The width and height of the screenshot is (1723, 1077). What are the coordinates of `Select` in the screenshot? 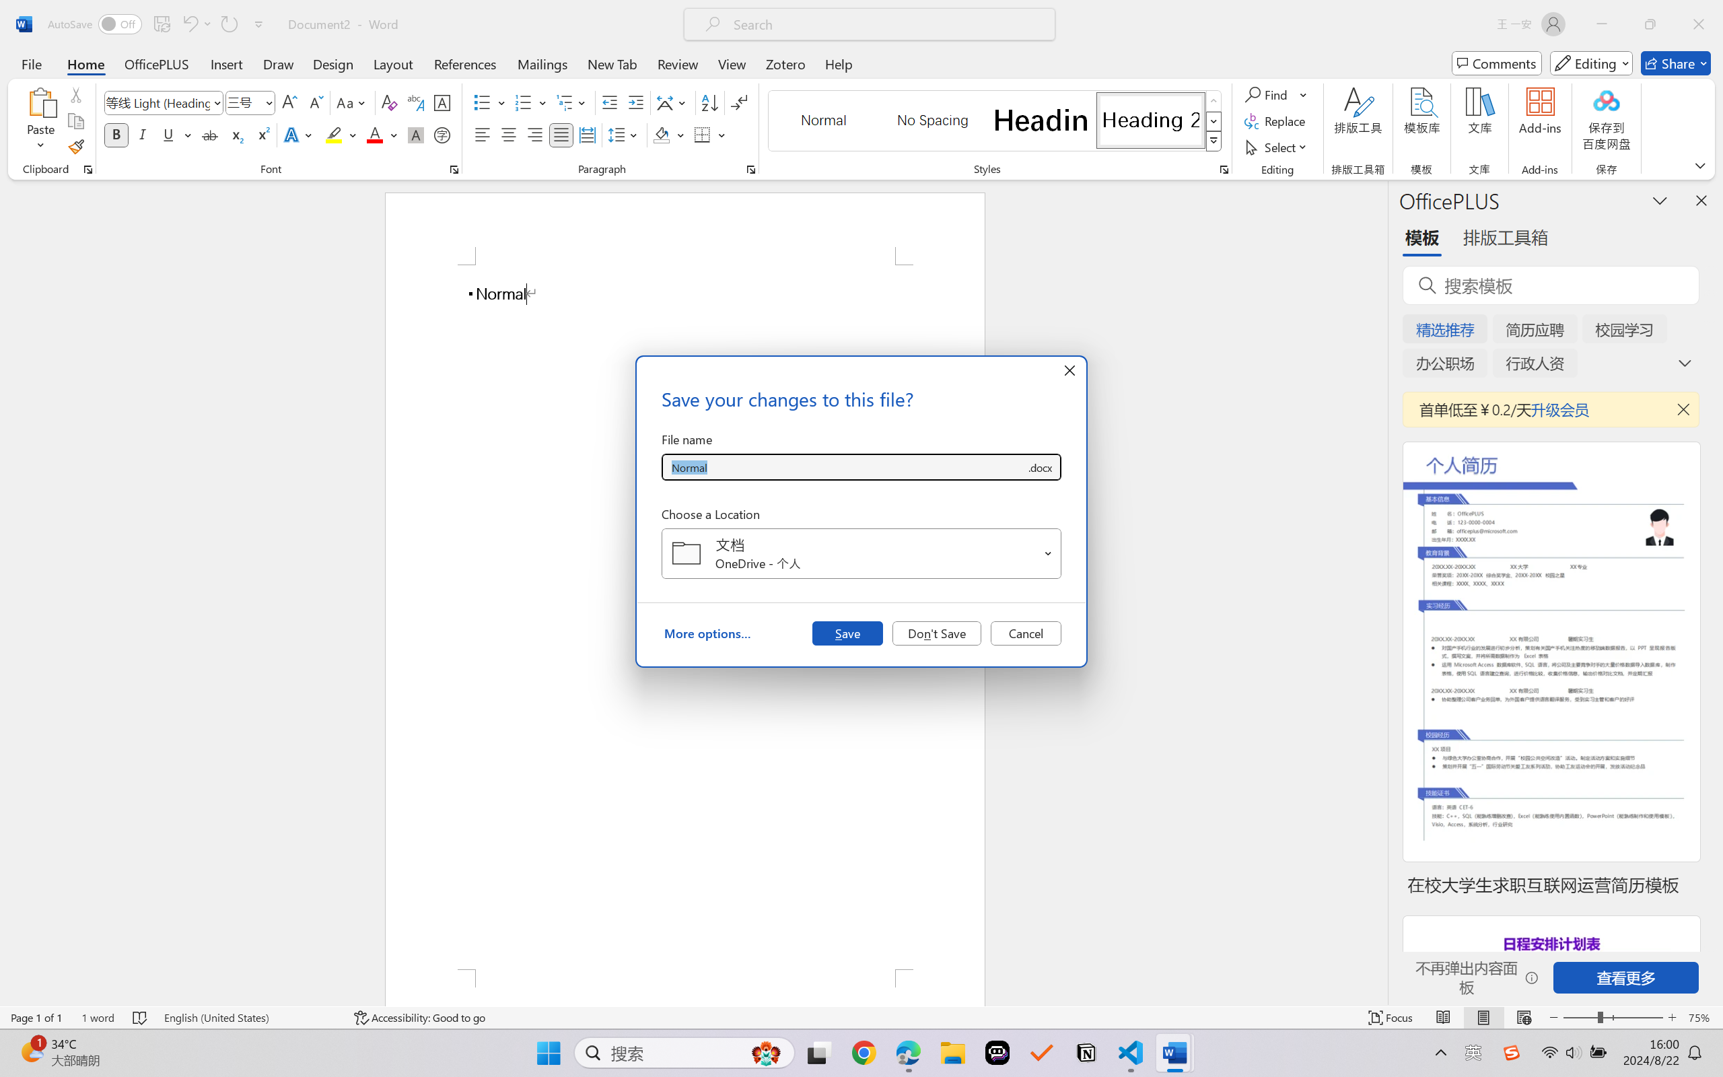 It's located at (1278, 147).